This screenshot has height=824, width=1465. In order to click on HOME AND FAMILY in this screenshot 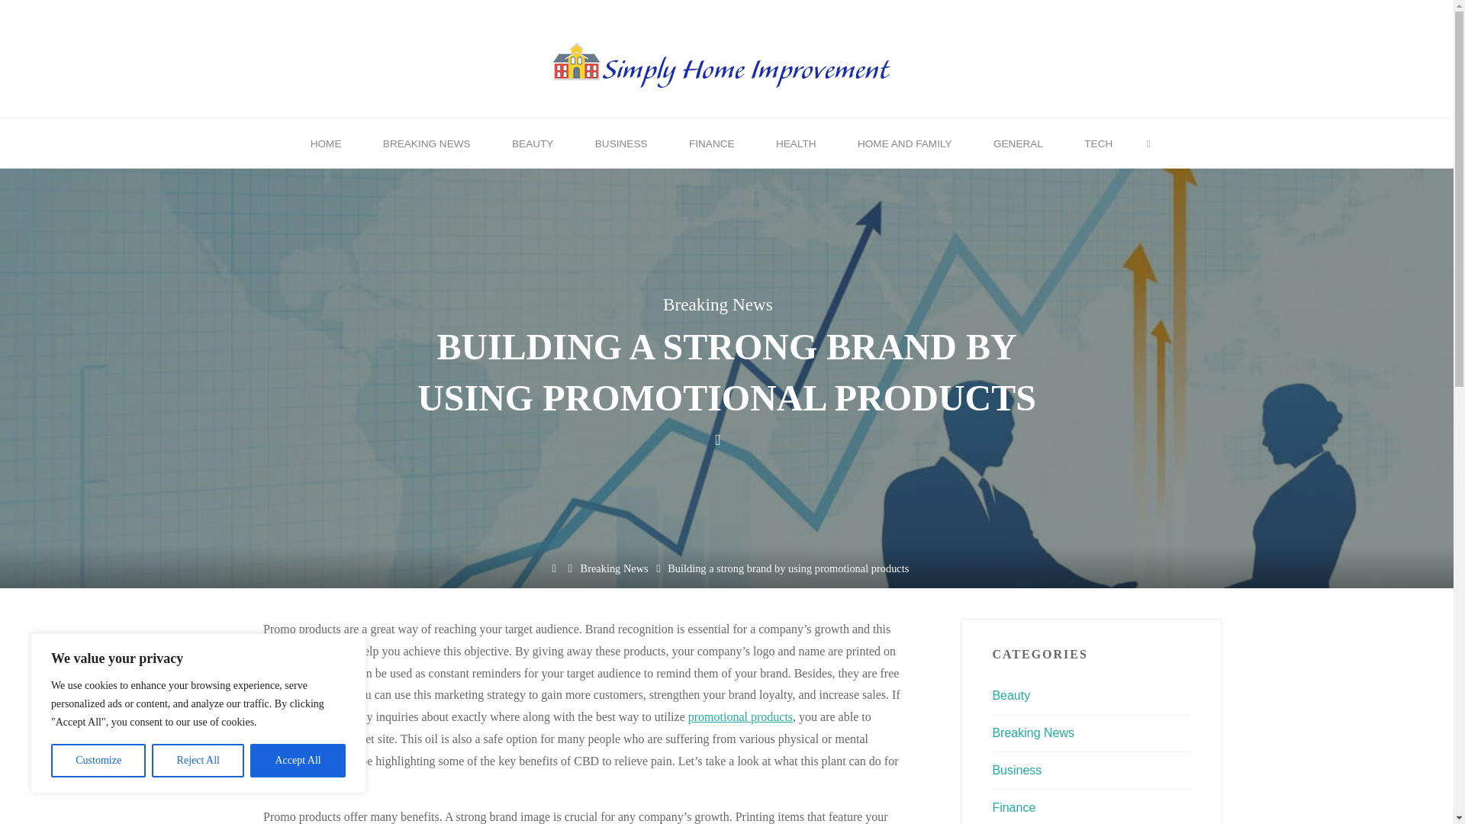, I will do `click(904, 143)`.